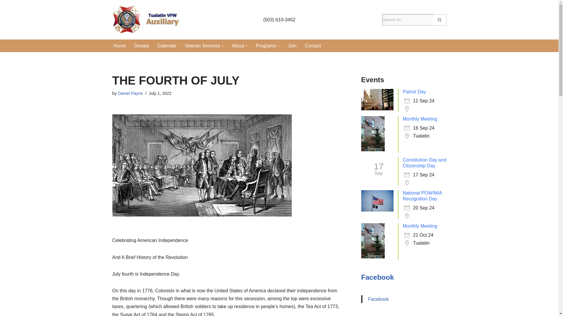 The height and width of the screenshot is (316, 563). What do you see at coordinates (141, 46) in the screenshot?
I see `Donate` at bounding box center [141, 46].